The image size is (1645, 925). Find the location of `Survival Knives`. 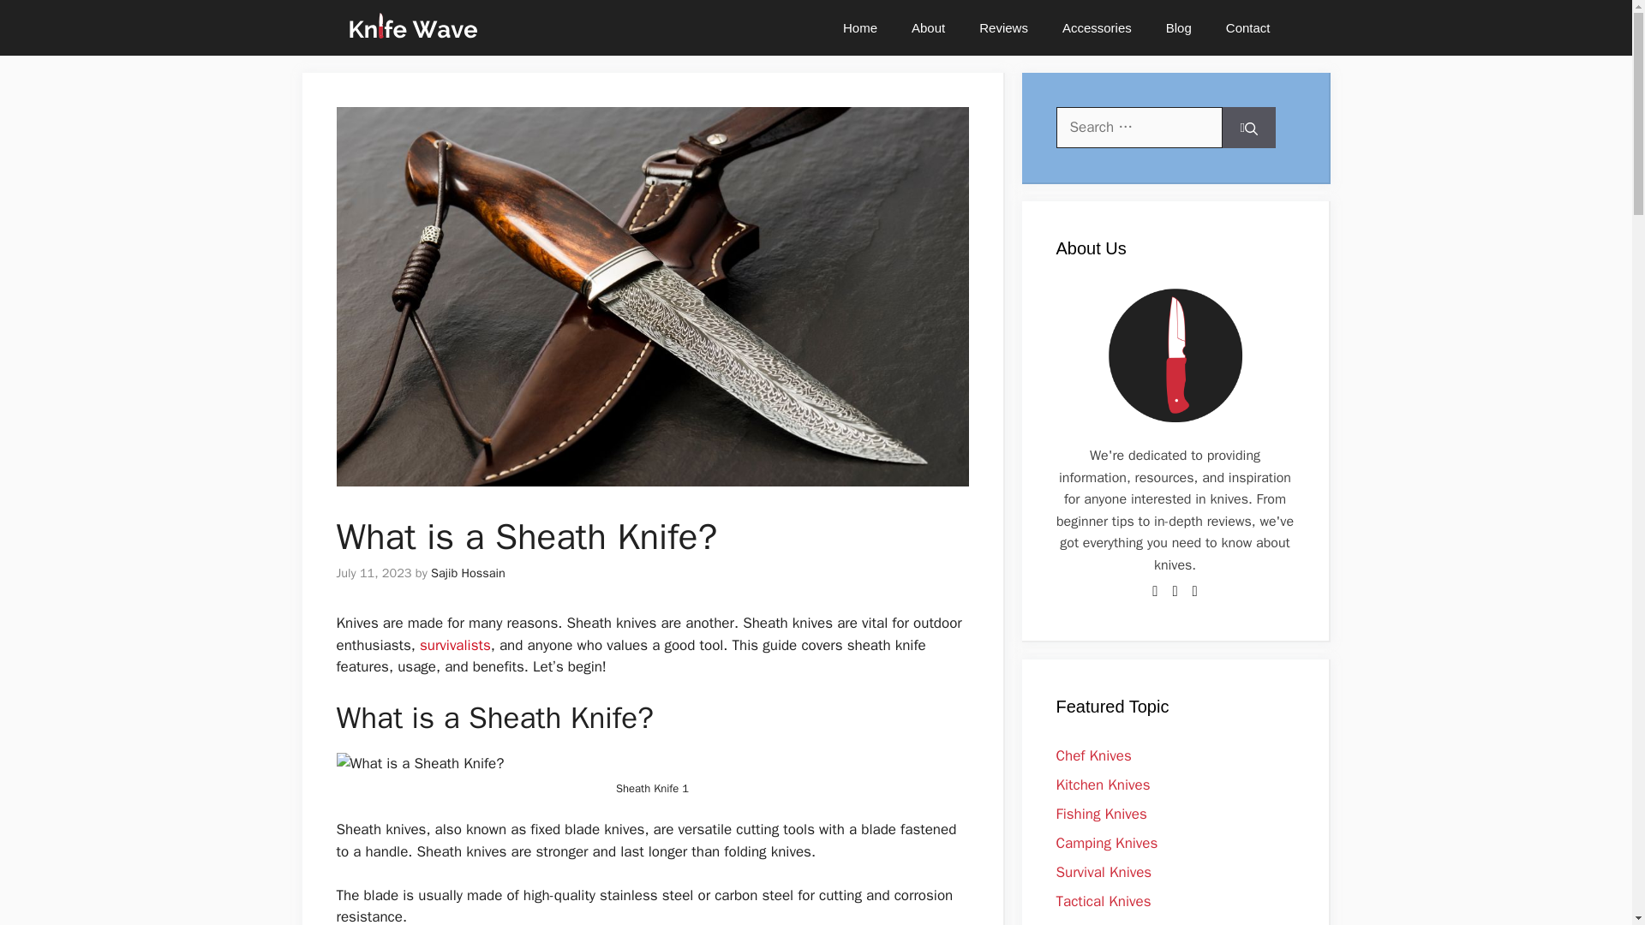

Survival Knives is located at coordinates (1104, 872).